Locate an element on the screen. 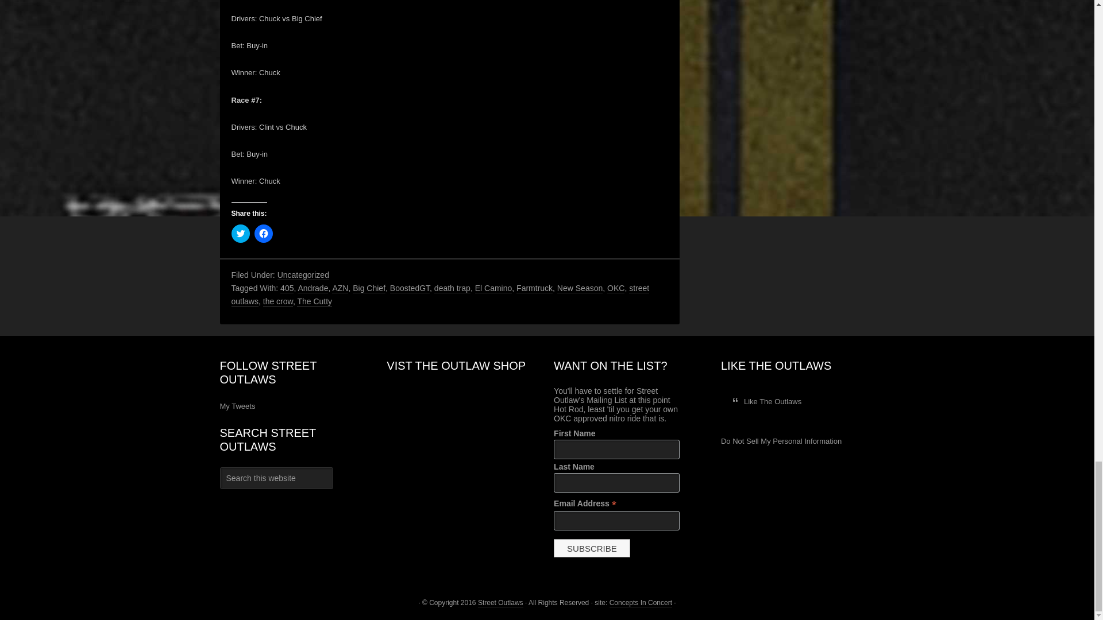 This screenshot has width=1103, height=620. El Camino is located at coordinates (494, 288).